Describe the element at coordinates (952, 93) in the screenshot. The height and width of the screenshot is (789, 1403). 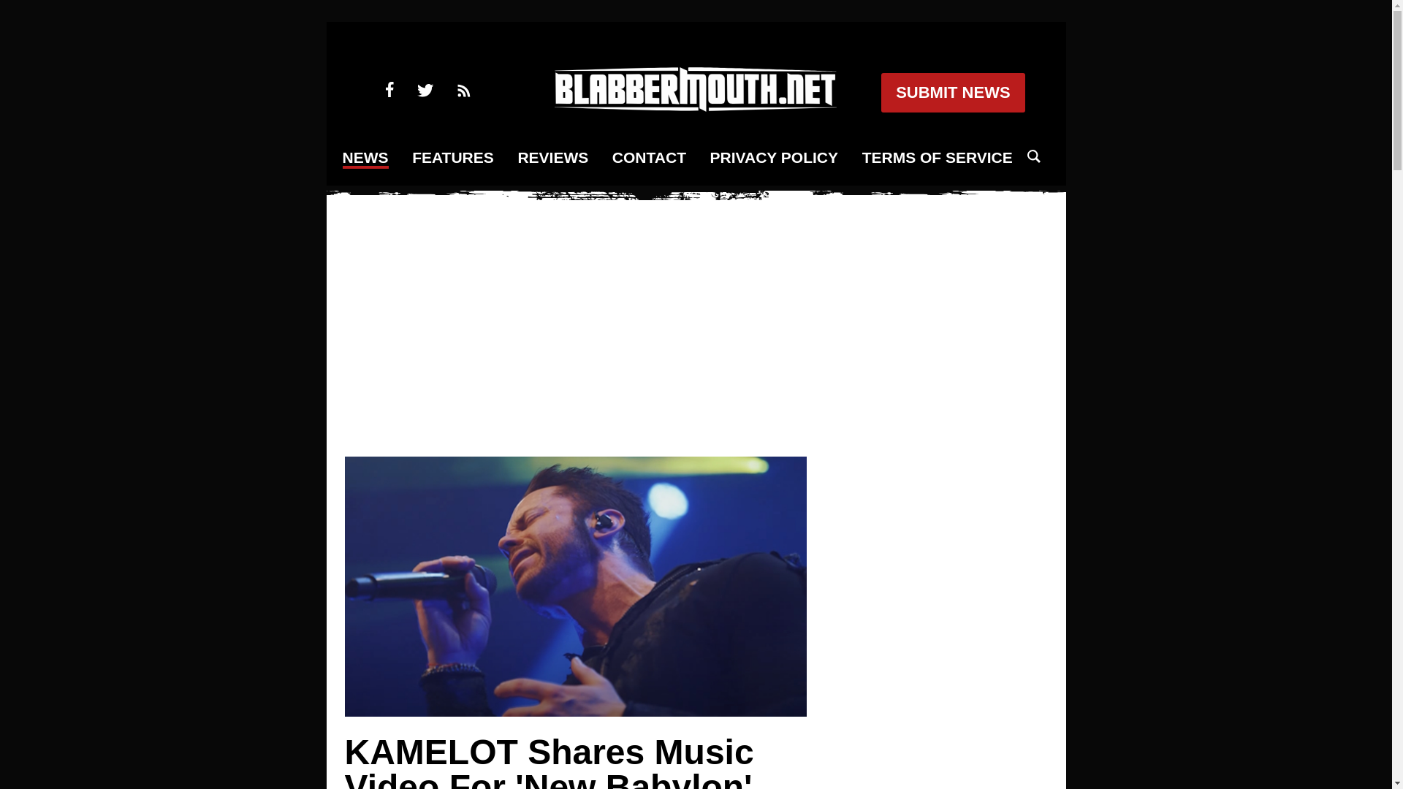
I see `SUBMIT NEWS` at that location.